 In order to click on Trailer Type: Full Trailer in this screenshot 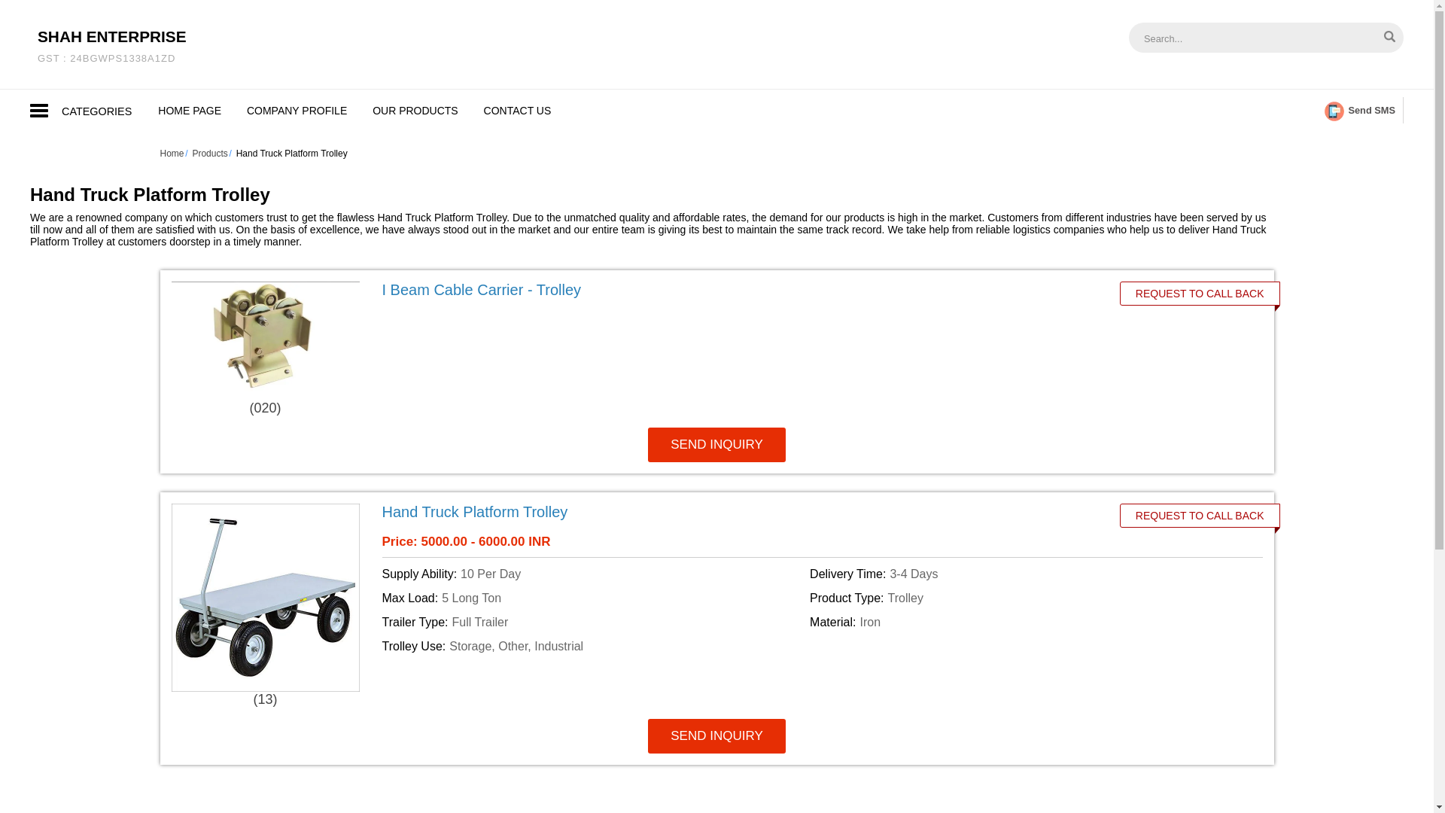, I will do `click(482, 289)`.